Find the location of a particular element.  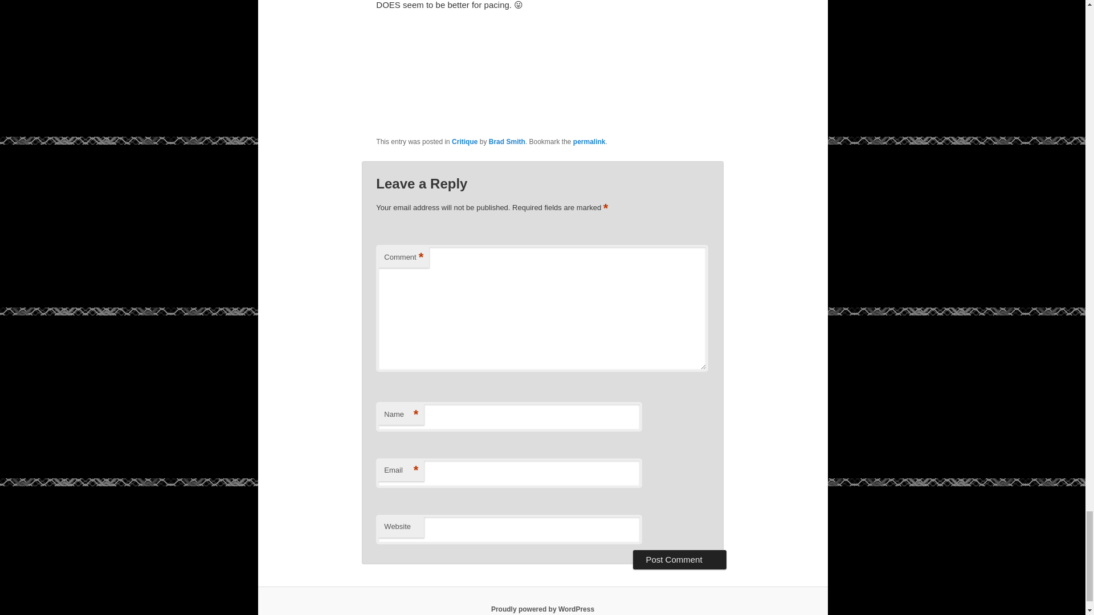

Semantic Personal Publishing Platform is located at coordinates (542, 609).